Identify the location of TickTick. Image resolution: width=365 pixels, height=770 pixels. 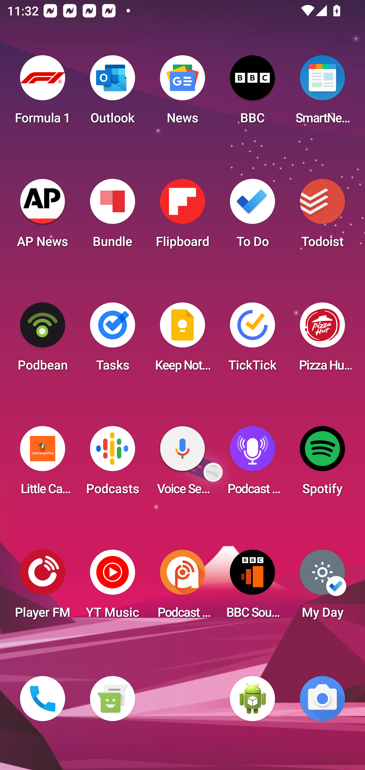
(252, 340).